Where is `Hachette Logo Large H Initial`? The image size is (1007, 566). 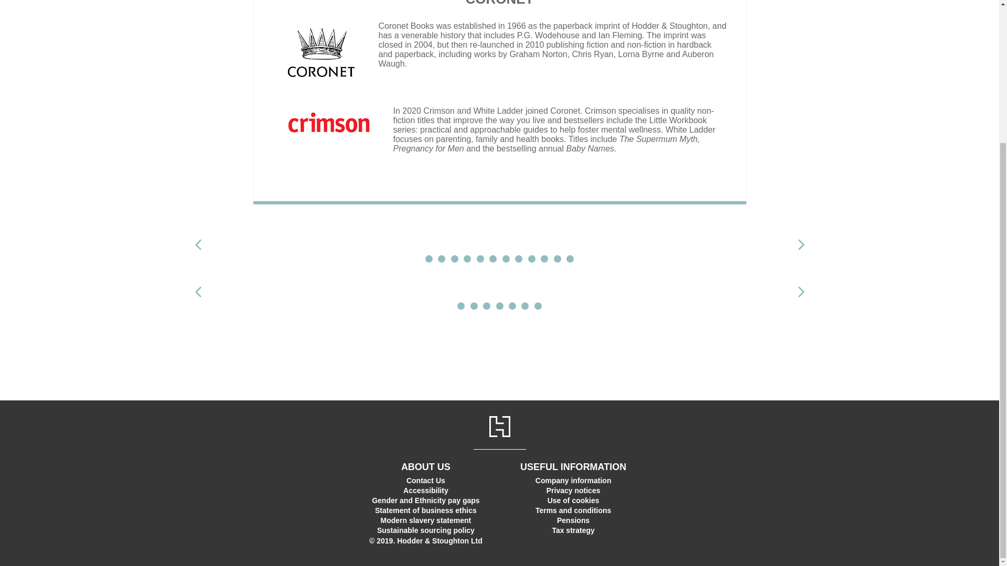 Hachette Logo Large H Initial is located at coordinates (499, 426).